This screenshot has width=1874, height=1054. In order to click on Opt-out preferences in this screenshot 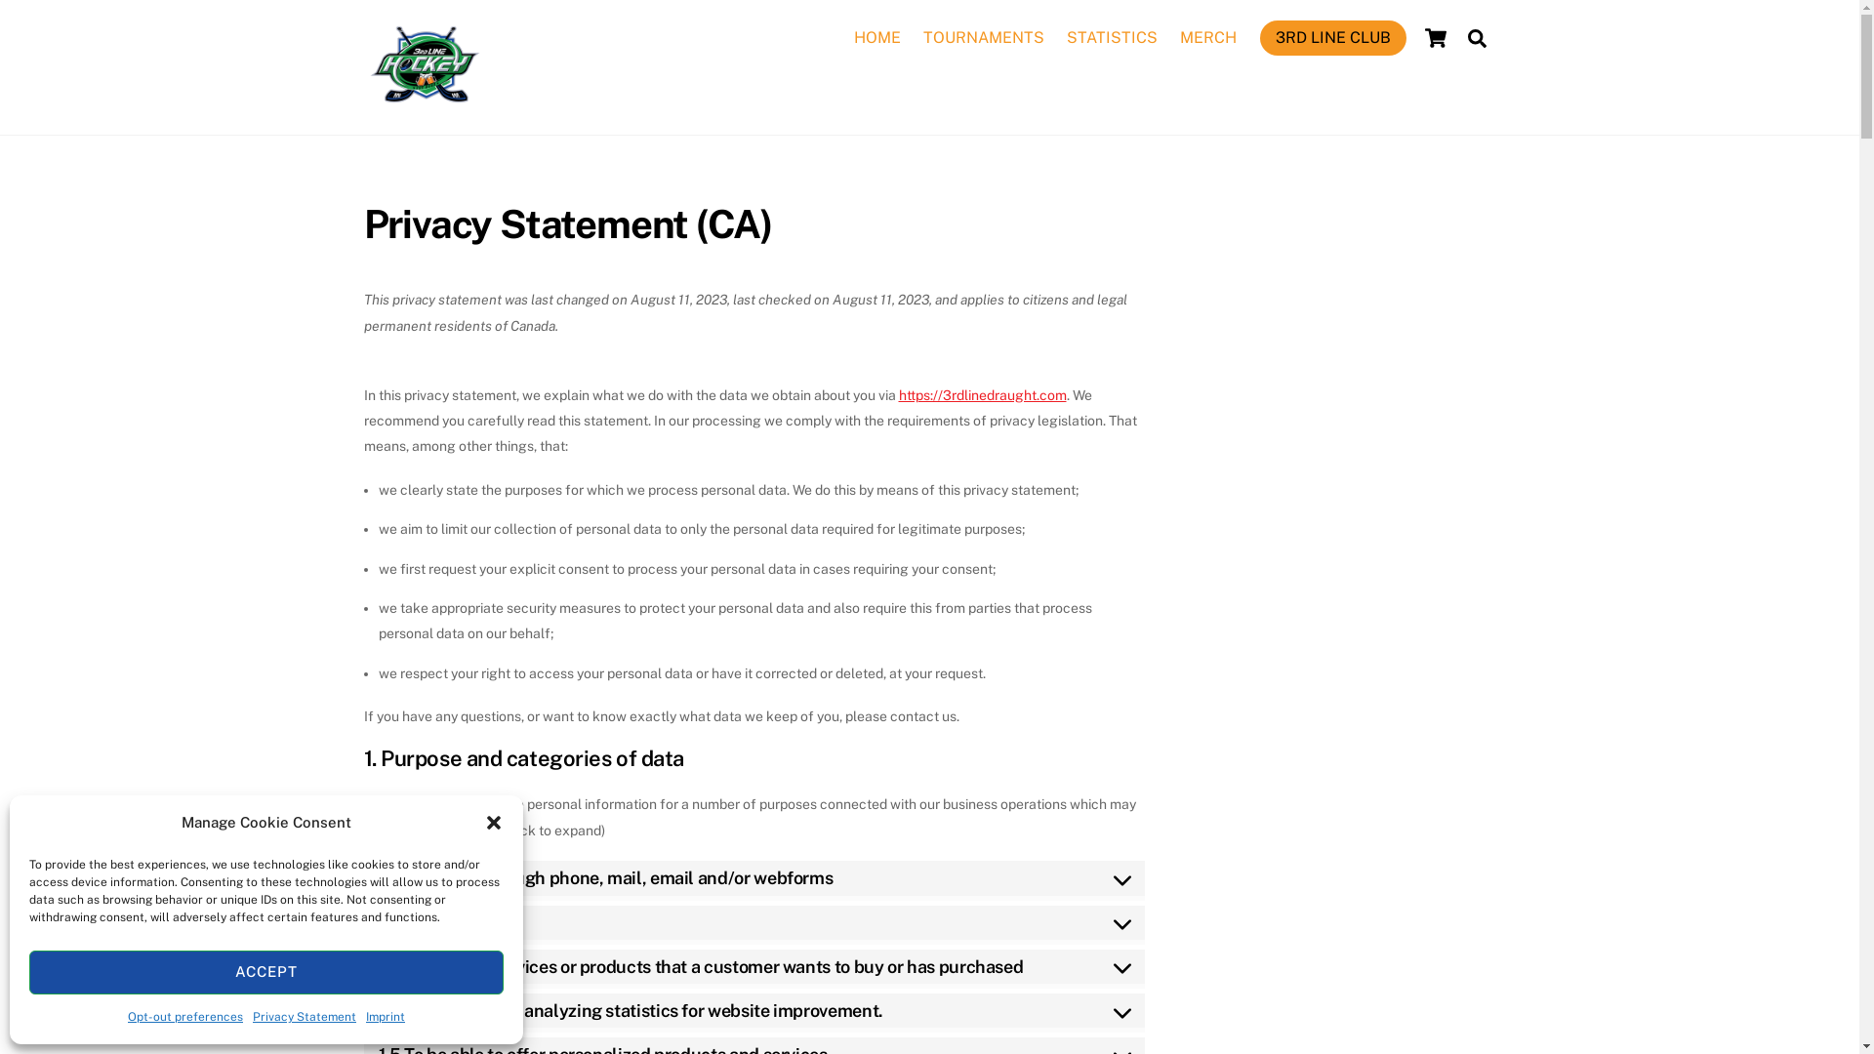, I will do `click(185, 1017)`.